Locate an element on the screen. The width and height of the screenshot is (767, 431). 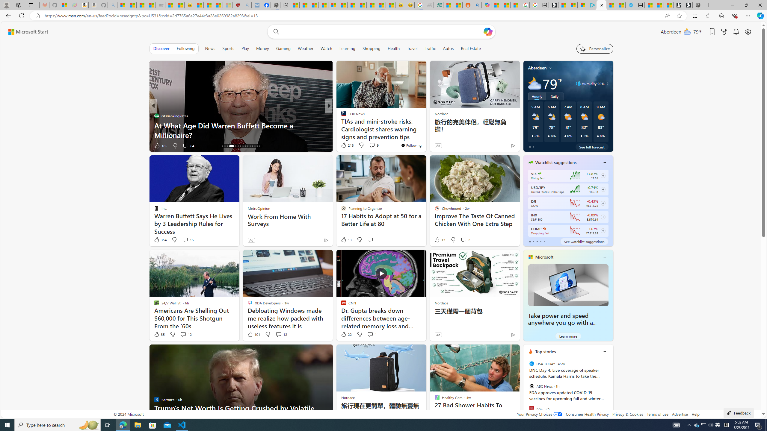
Hide this story is located at coordinates (502, 351).